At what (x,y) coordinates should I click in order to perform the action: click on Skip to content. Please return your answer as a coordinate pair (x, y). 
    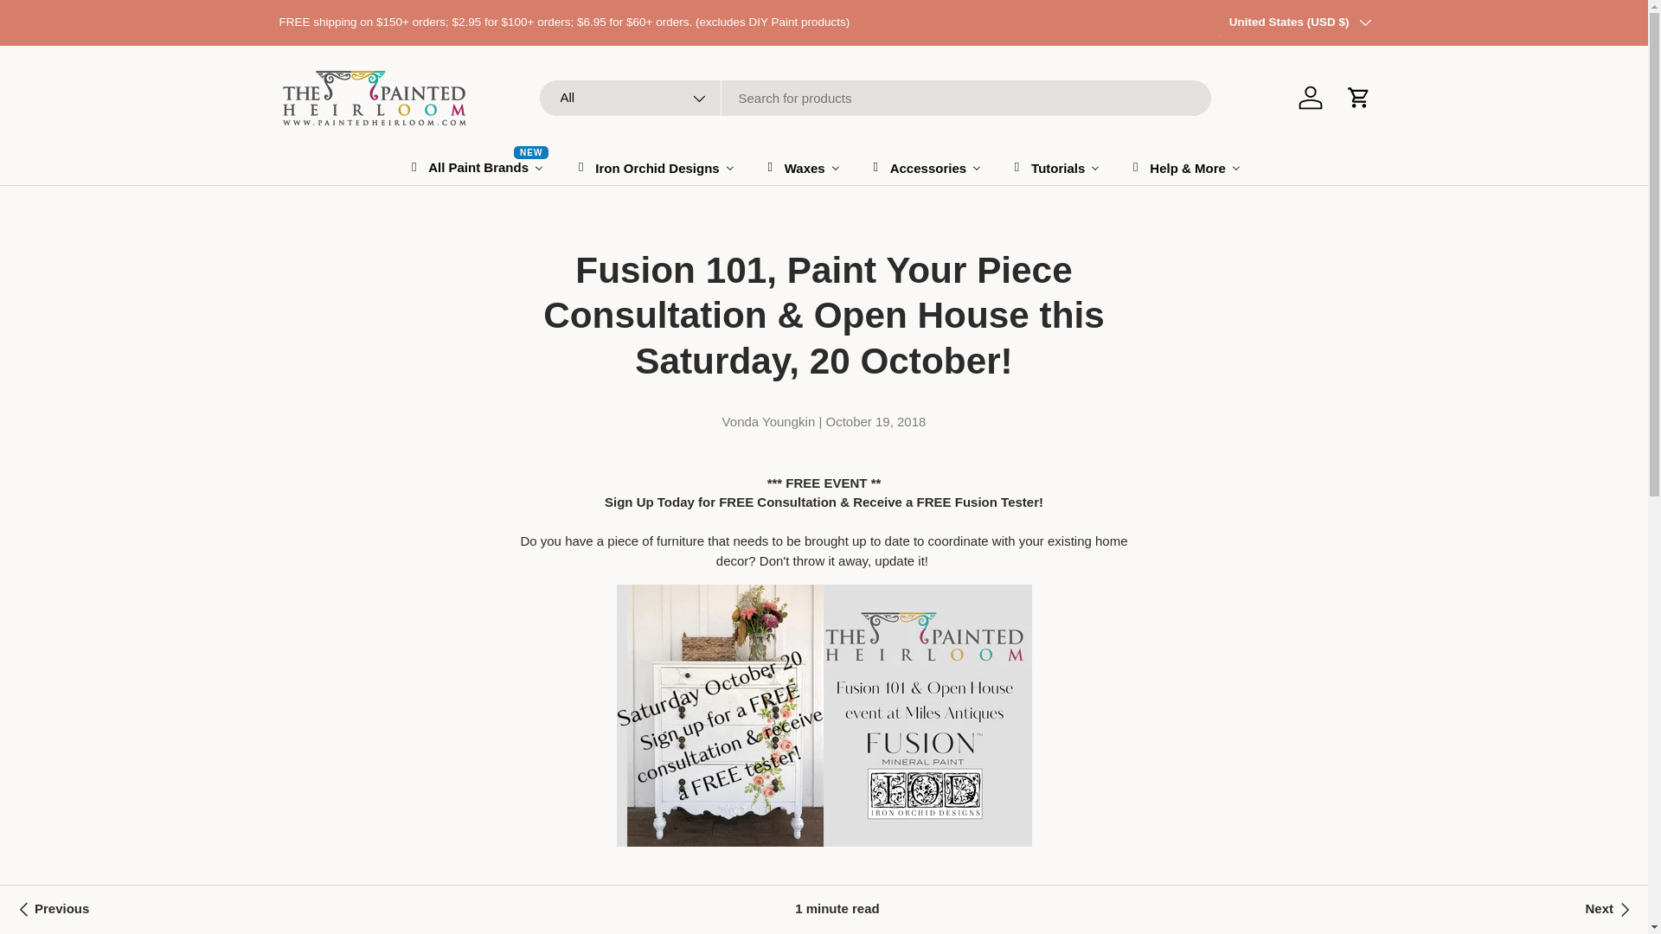
    Looking at the image, I should click on (78, 24).